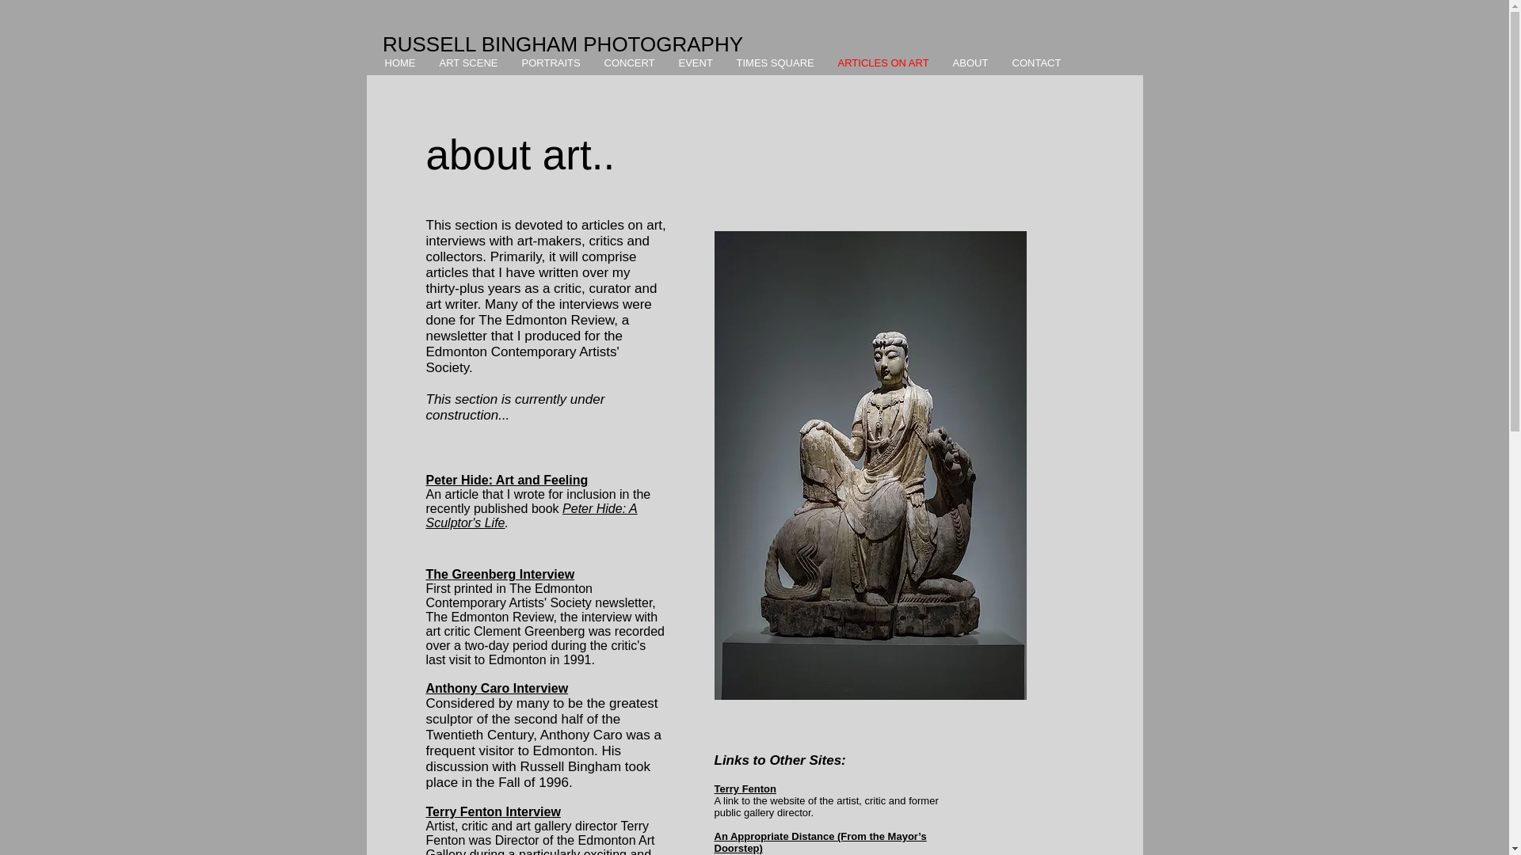 The height and width of the screenshot is (855, 1521). I want to click on The Greenberg Interview, so click(500, 575).